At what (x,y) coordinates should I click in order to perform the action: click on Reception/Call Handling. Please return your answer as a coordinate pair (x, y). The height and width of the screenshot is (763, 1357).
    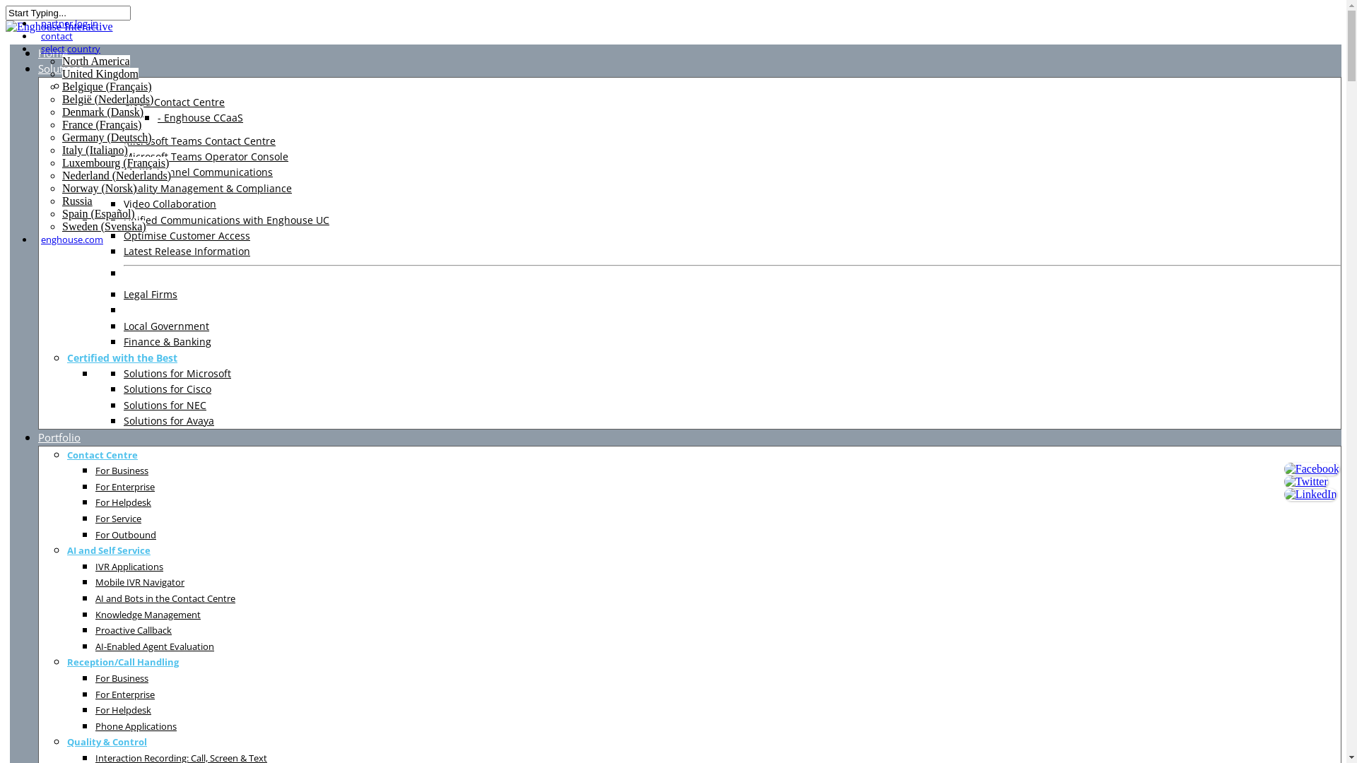
    Looking at the image, I should click on (123, 661).